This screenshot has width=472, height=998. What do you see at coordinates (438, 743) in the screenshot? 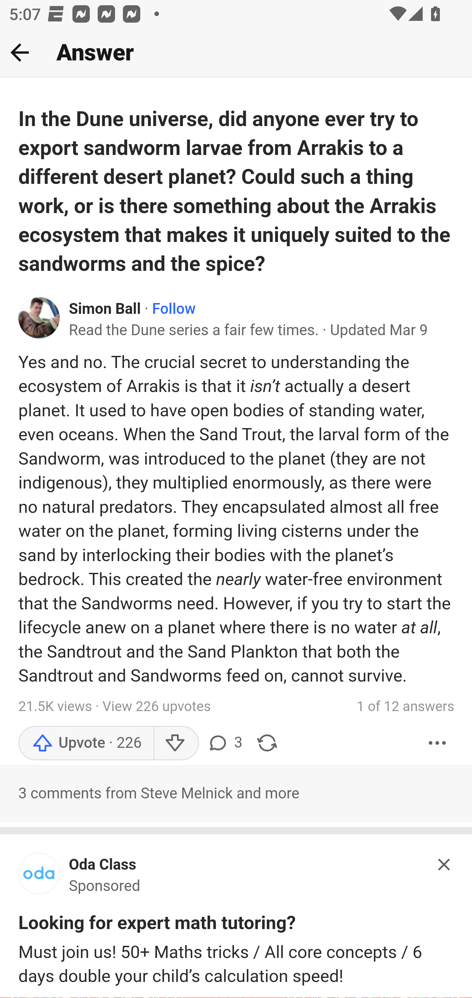
I see `More` at bounding box center [438, 743].